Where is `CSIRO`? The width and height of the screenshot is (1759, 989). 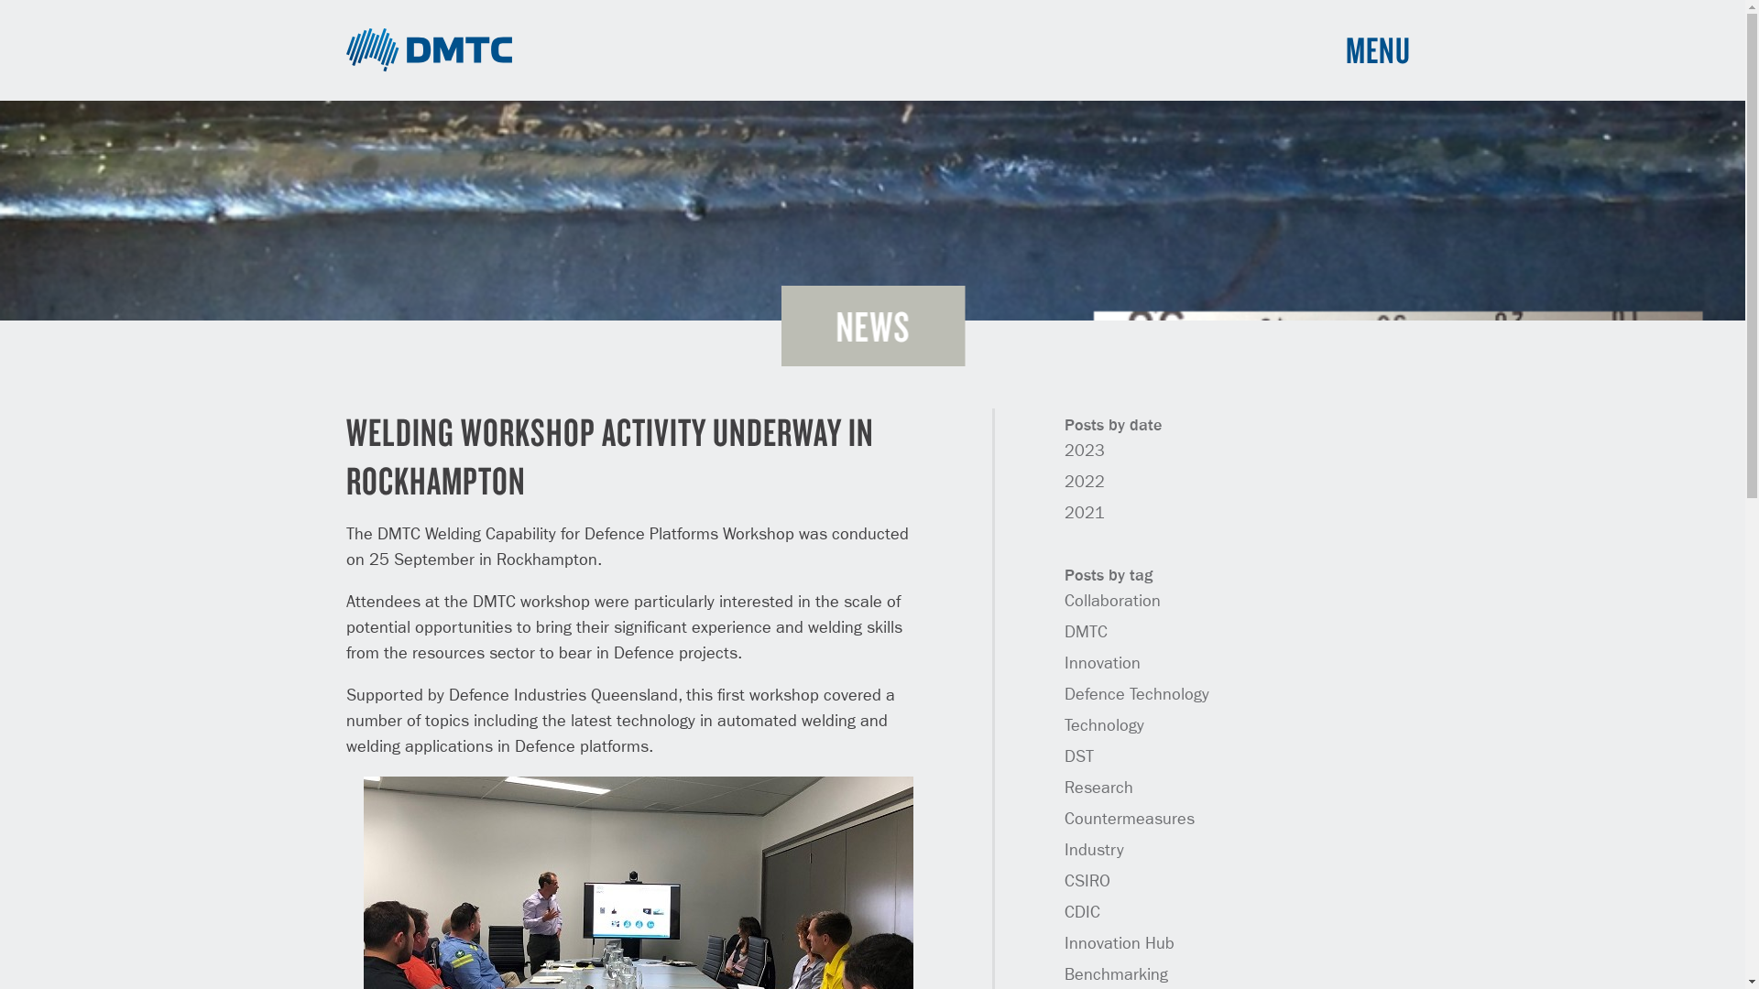 CSIRO is located at coordinates (1087, 882).